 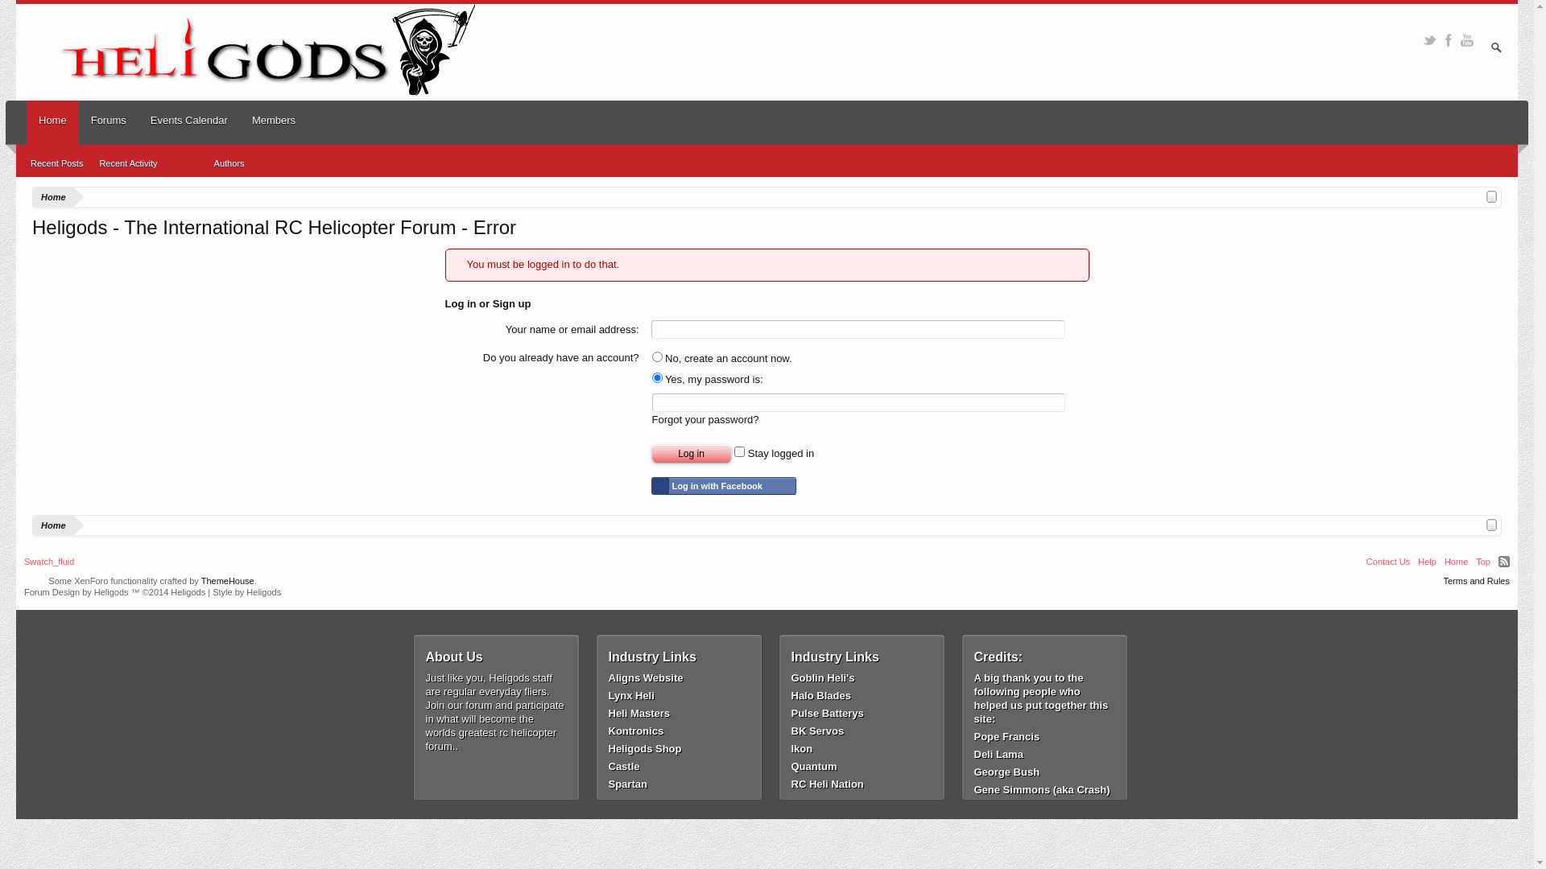 I want to click on Open quick navigation, so click(x=1491, y=196).